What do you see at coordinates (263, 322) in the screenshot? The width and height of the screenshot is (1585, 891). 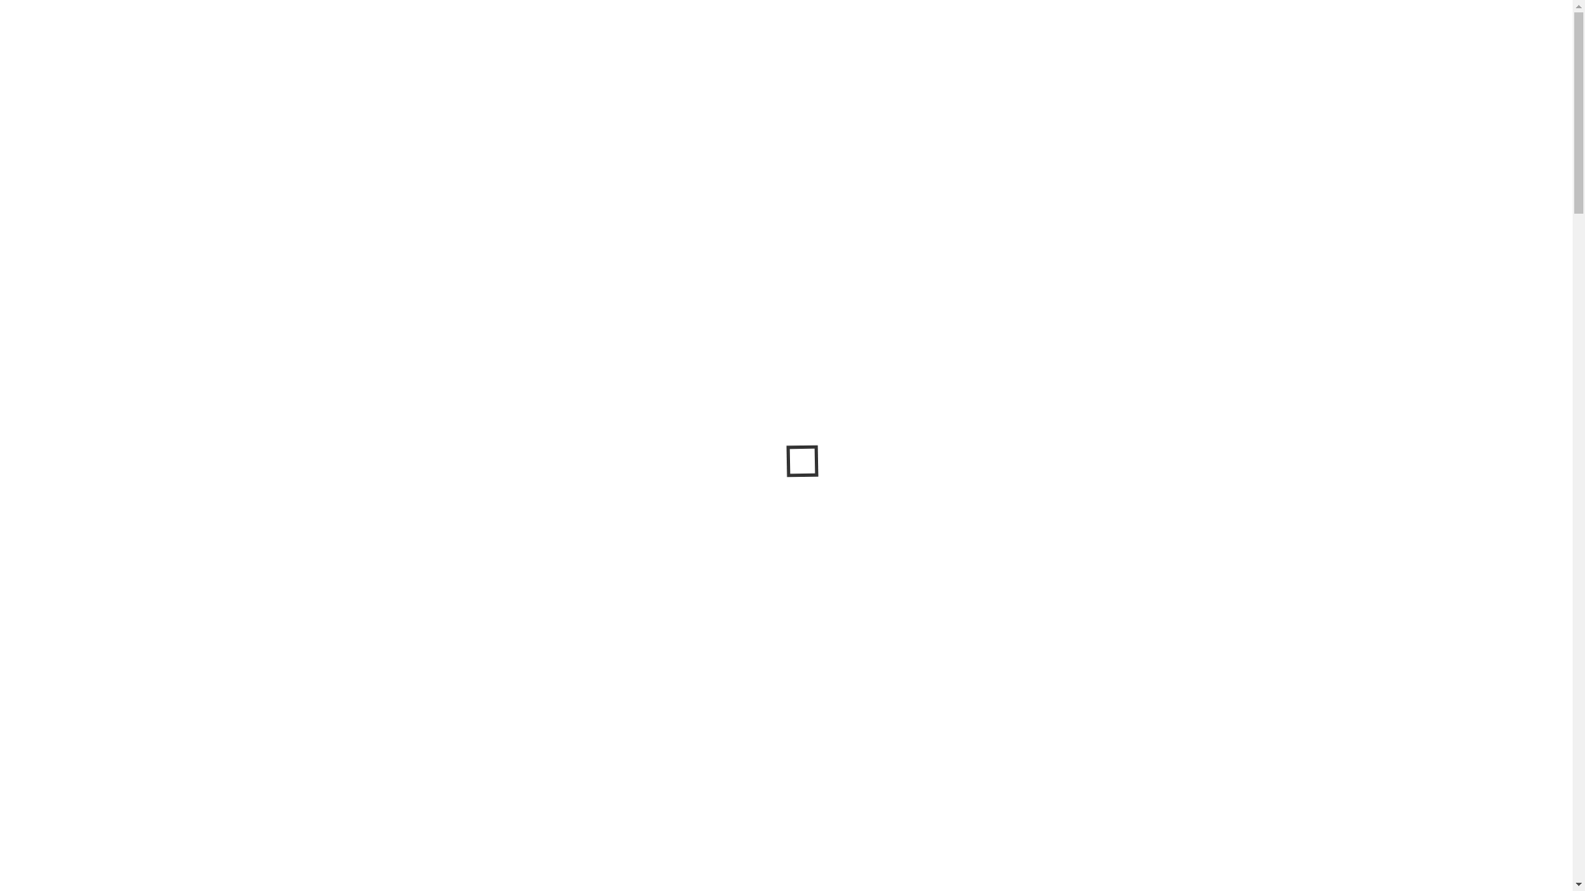 I see `VOLUNTEER` at bounding box center [263, 322].